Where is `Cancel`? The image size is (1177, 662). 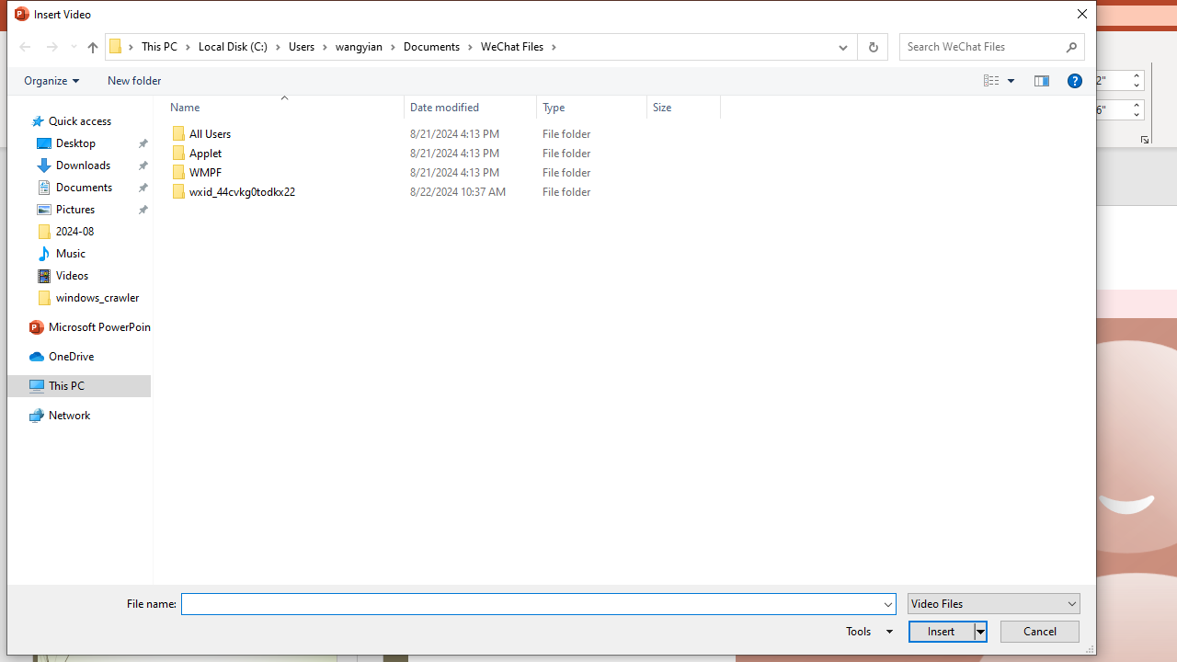
Cancel is located at coordinates (1039, 631).